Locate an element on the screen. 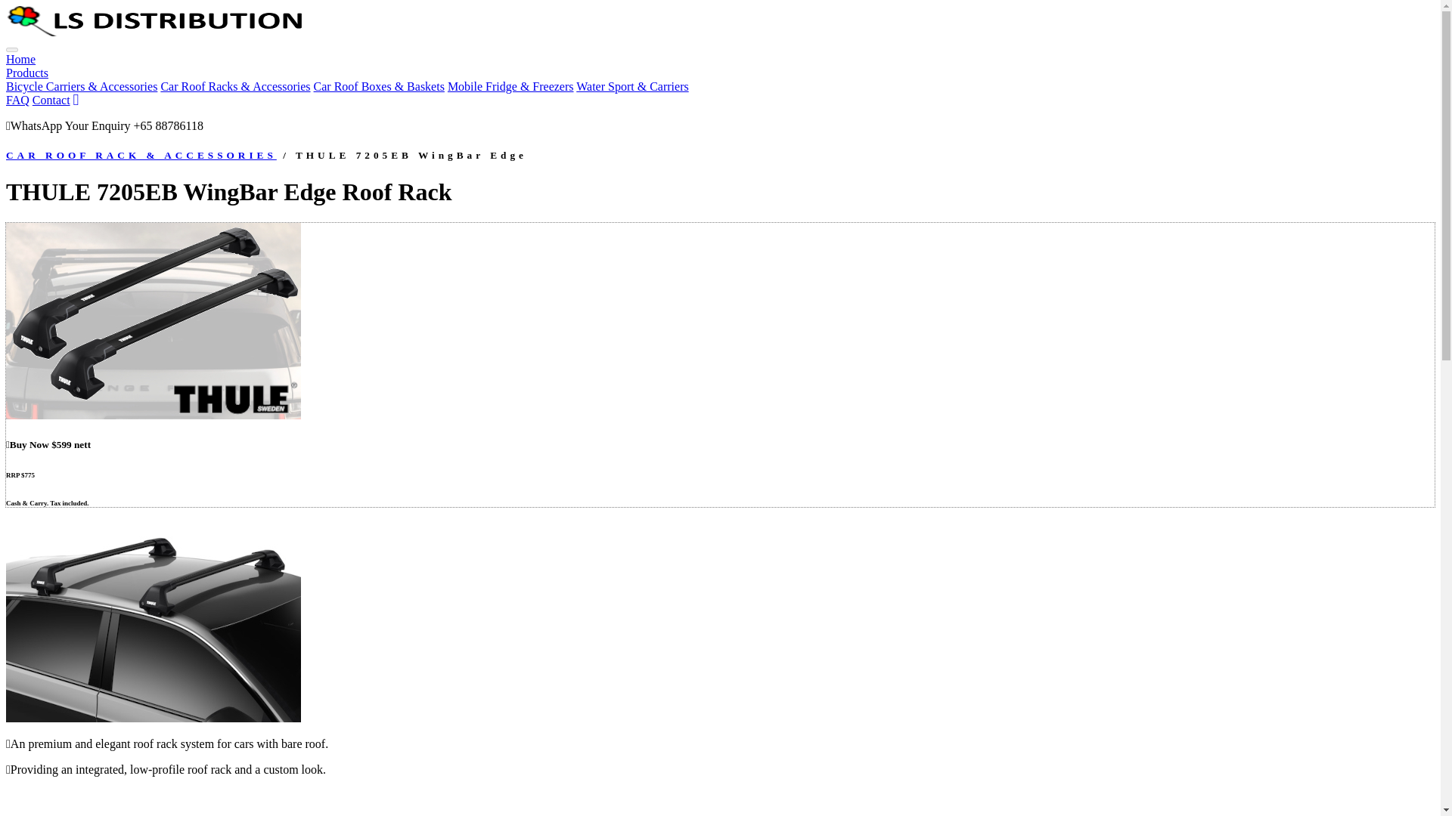 Image resolution: width=1452 pixels, height=816 pixels. FAQ is located at coordinates (17, 100).